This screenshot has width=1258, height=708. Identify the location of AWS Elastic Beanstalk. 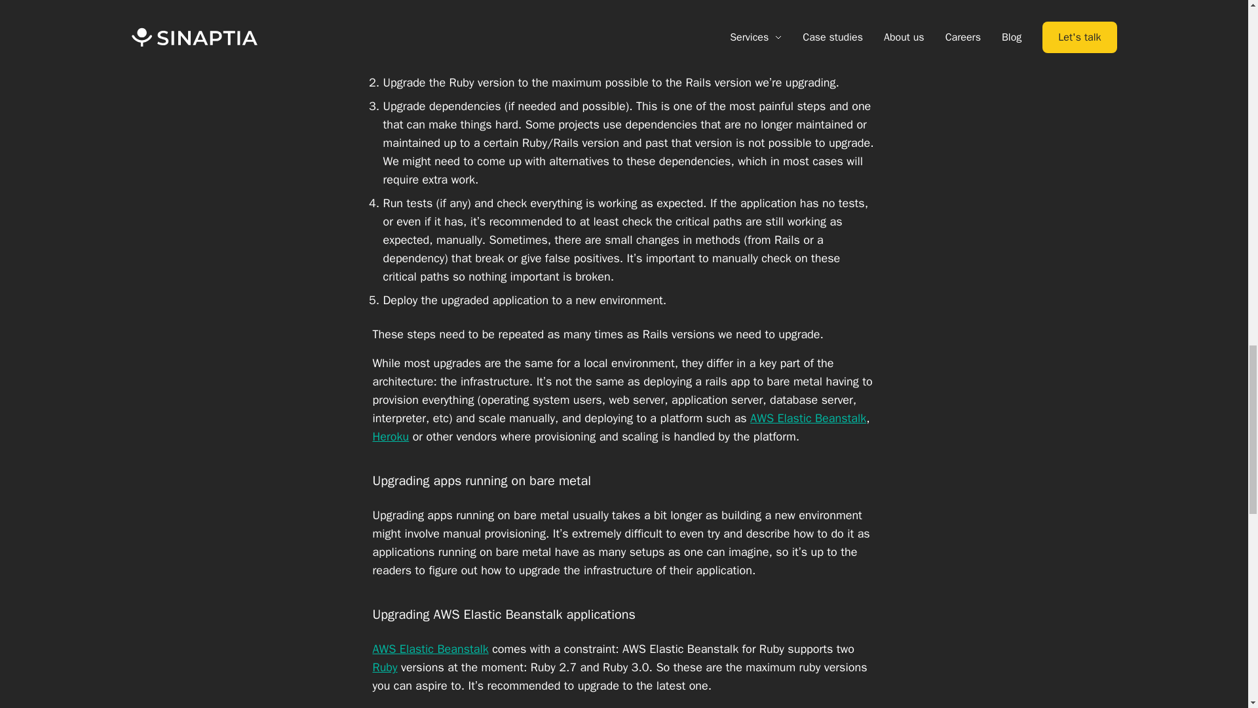
(808, 418).